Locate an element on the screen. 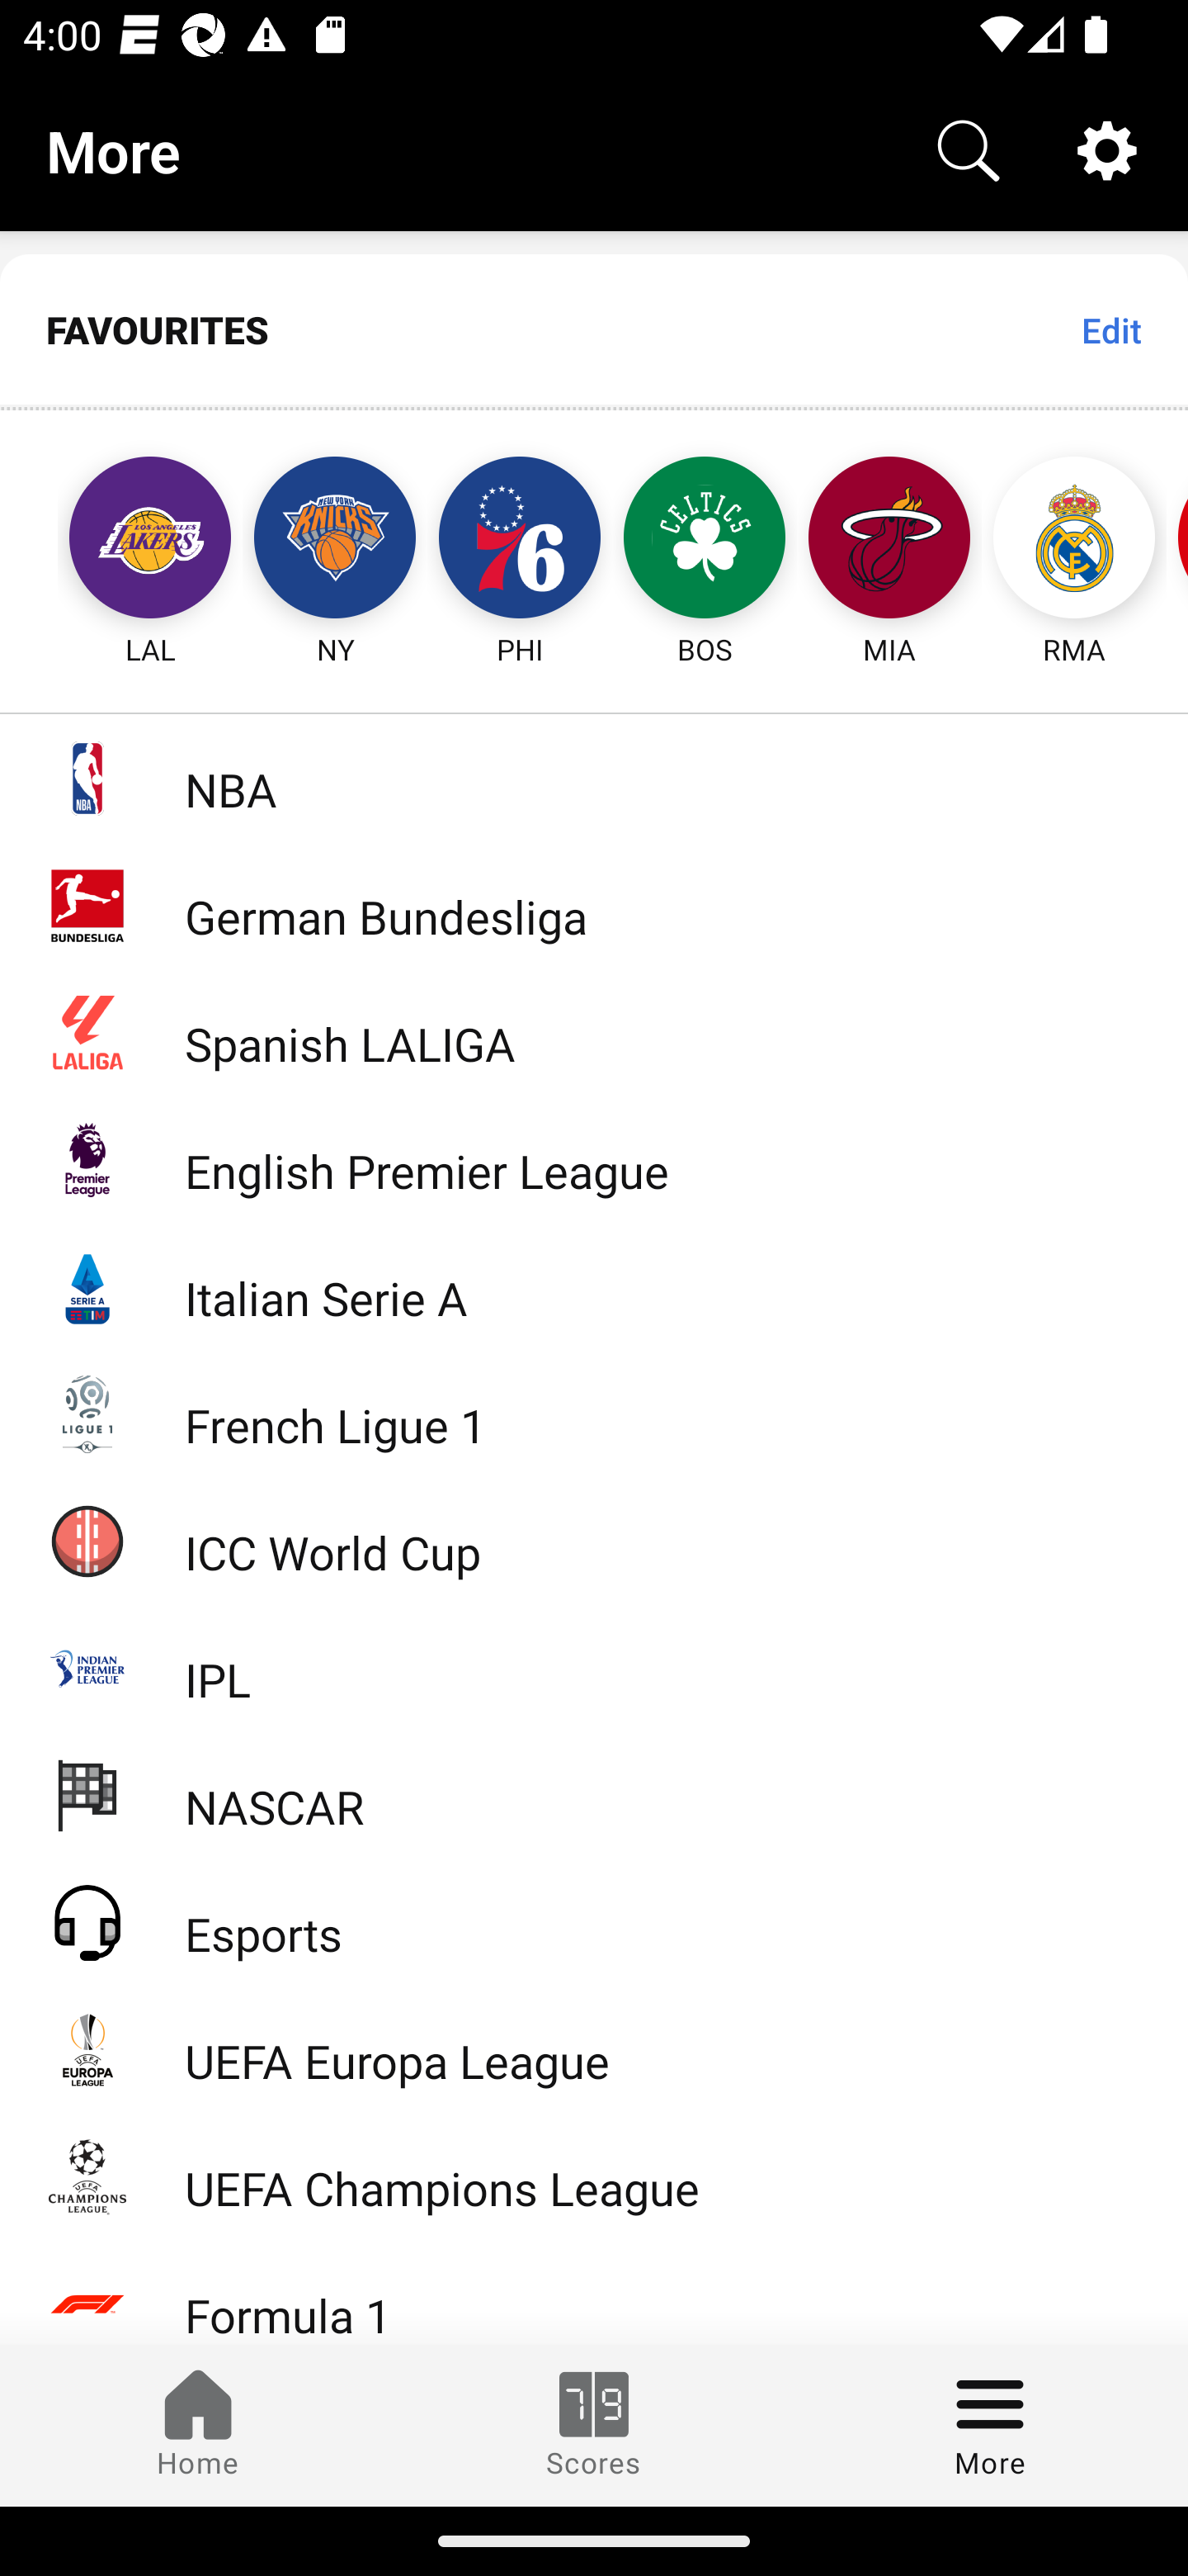  LAL Los Angeles Lakers is located at coordinates (120, 540).